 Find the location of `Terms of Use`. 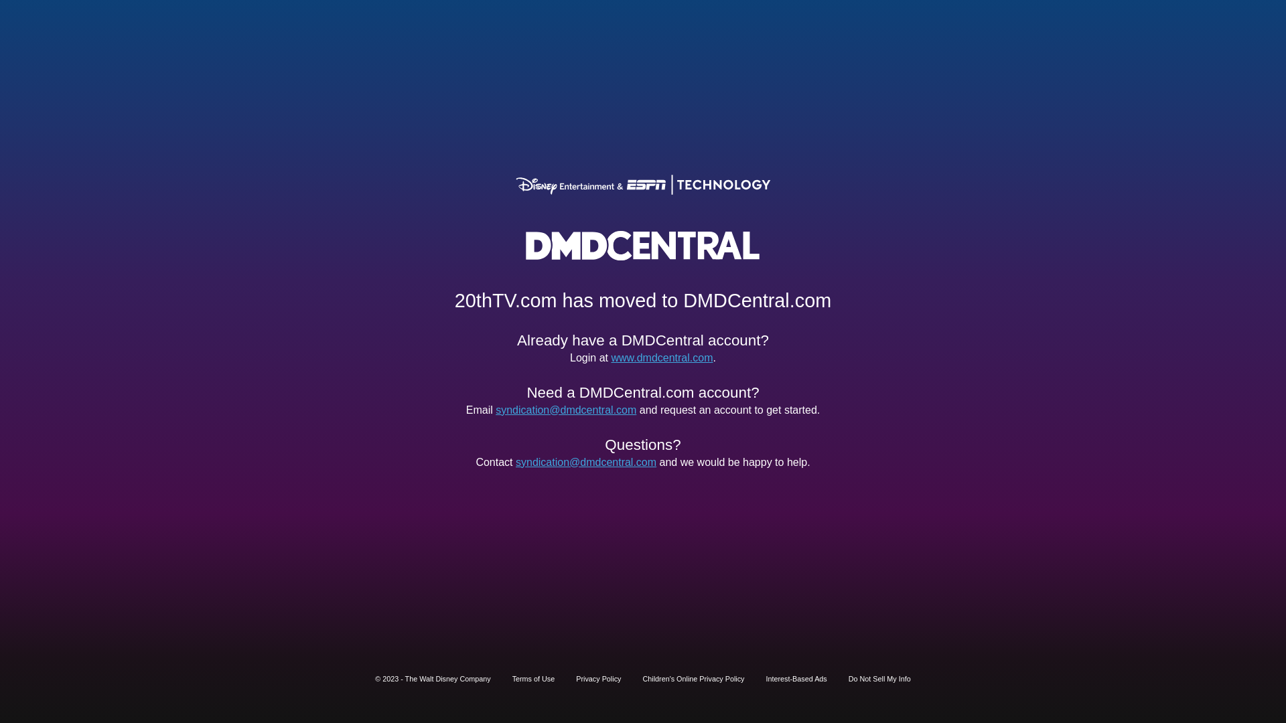

Terms of Use is located at coordinates (534, 679).